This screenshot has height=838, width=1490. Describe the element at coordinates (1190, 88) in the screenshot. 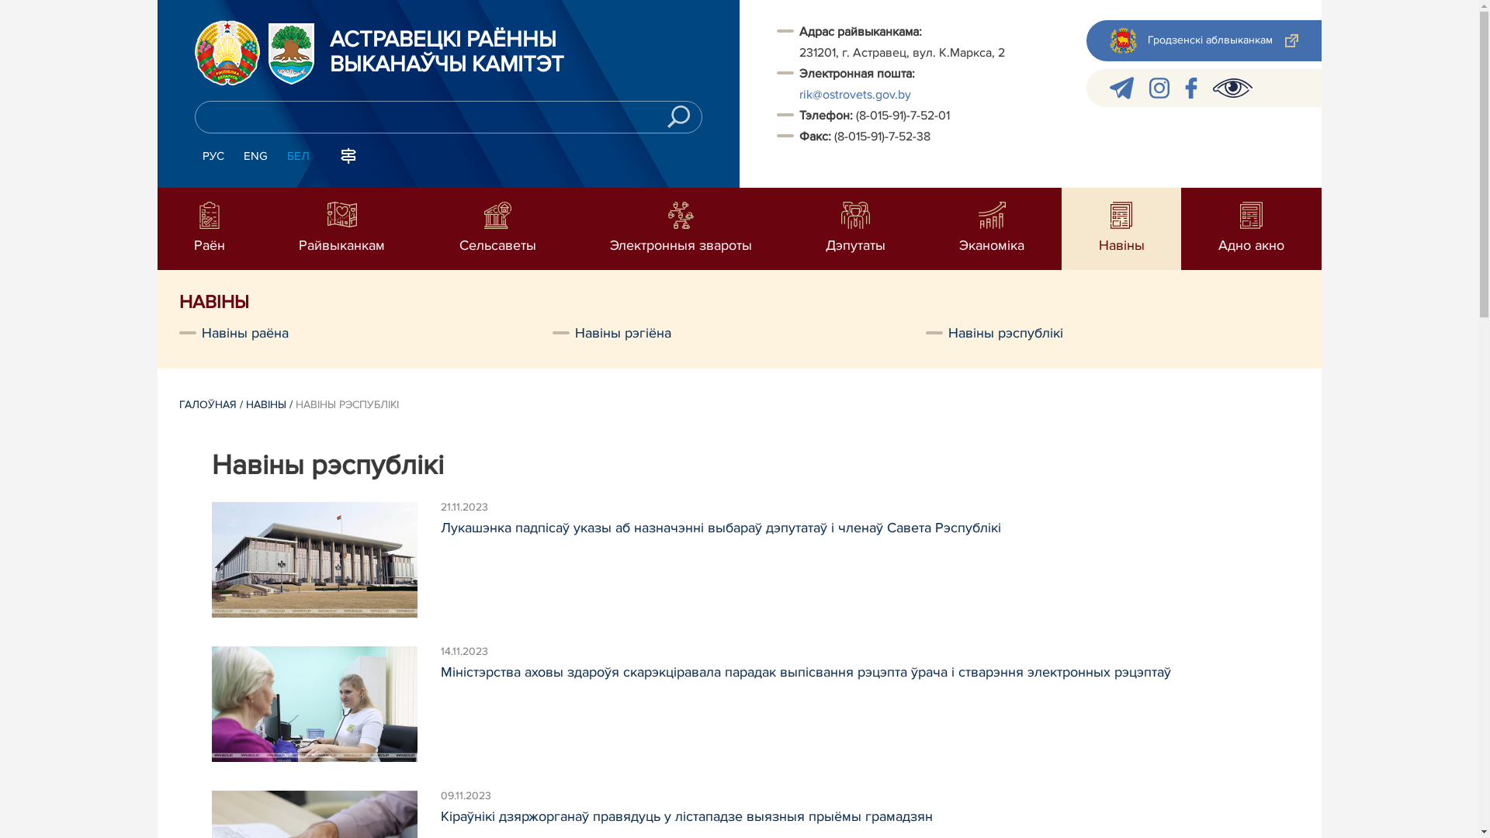

I see `facebook` at that location.